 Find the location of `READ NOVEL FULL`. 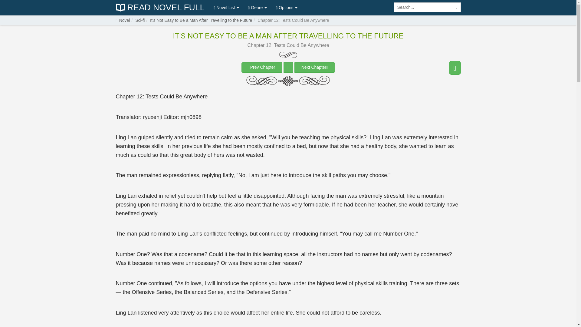

READ NOVEL FULL is located at coordinates (160, 8).